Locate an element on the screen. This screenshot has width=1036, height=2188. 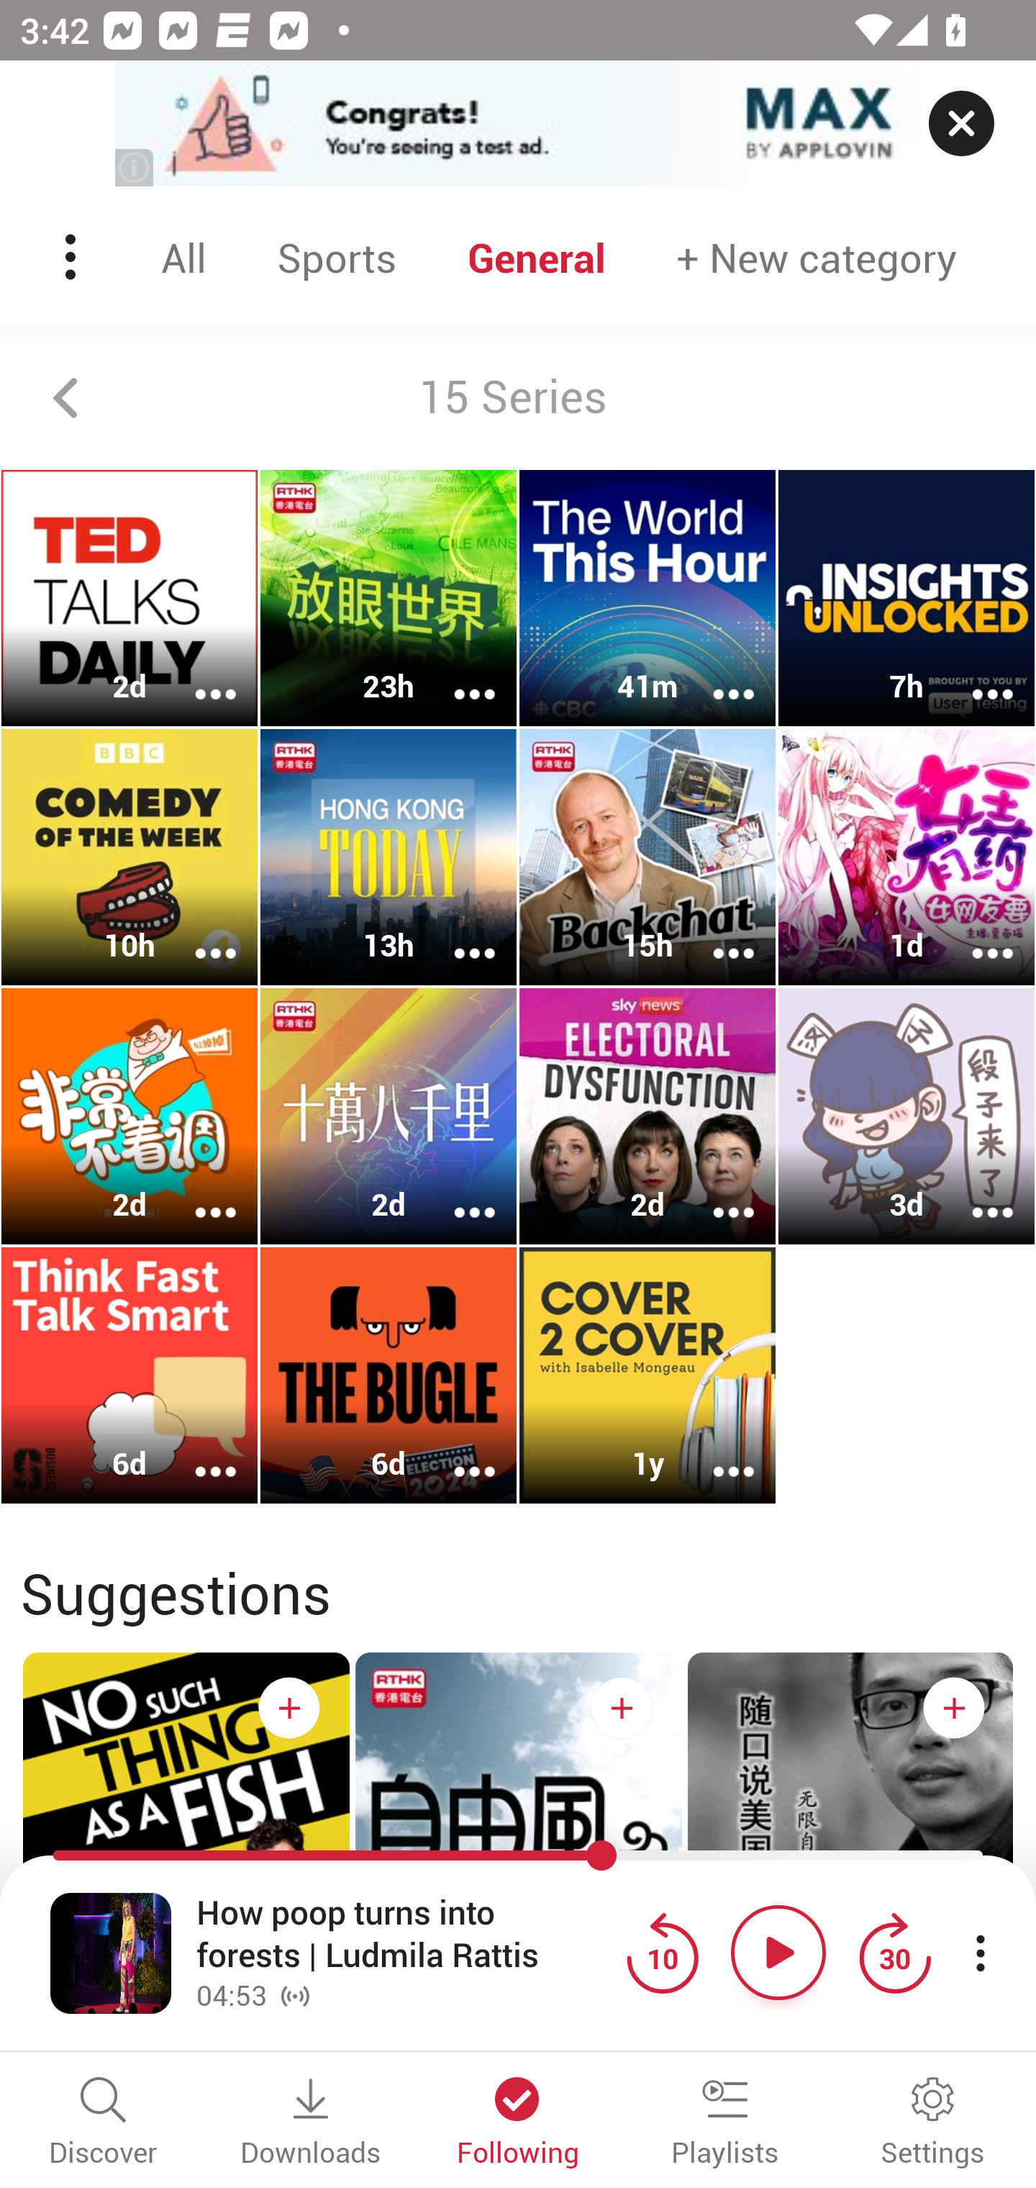
More player controls is located at coordinates (980, 1952).